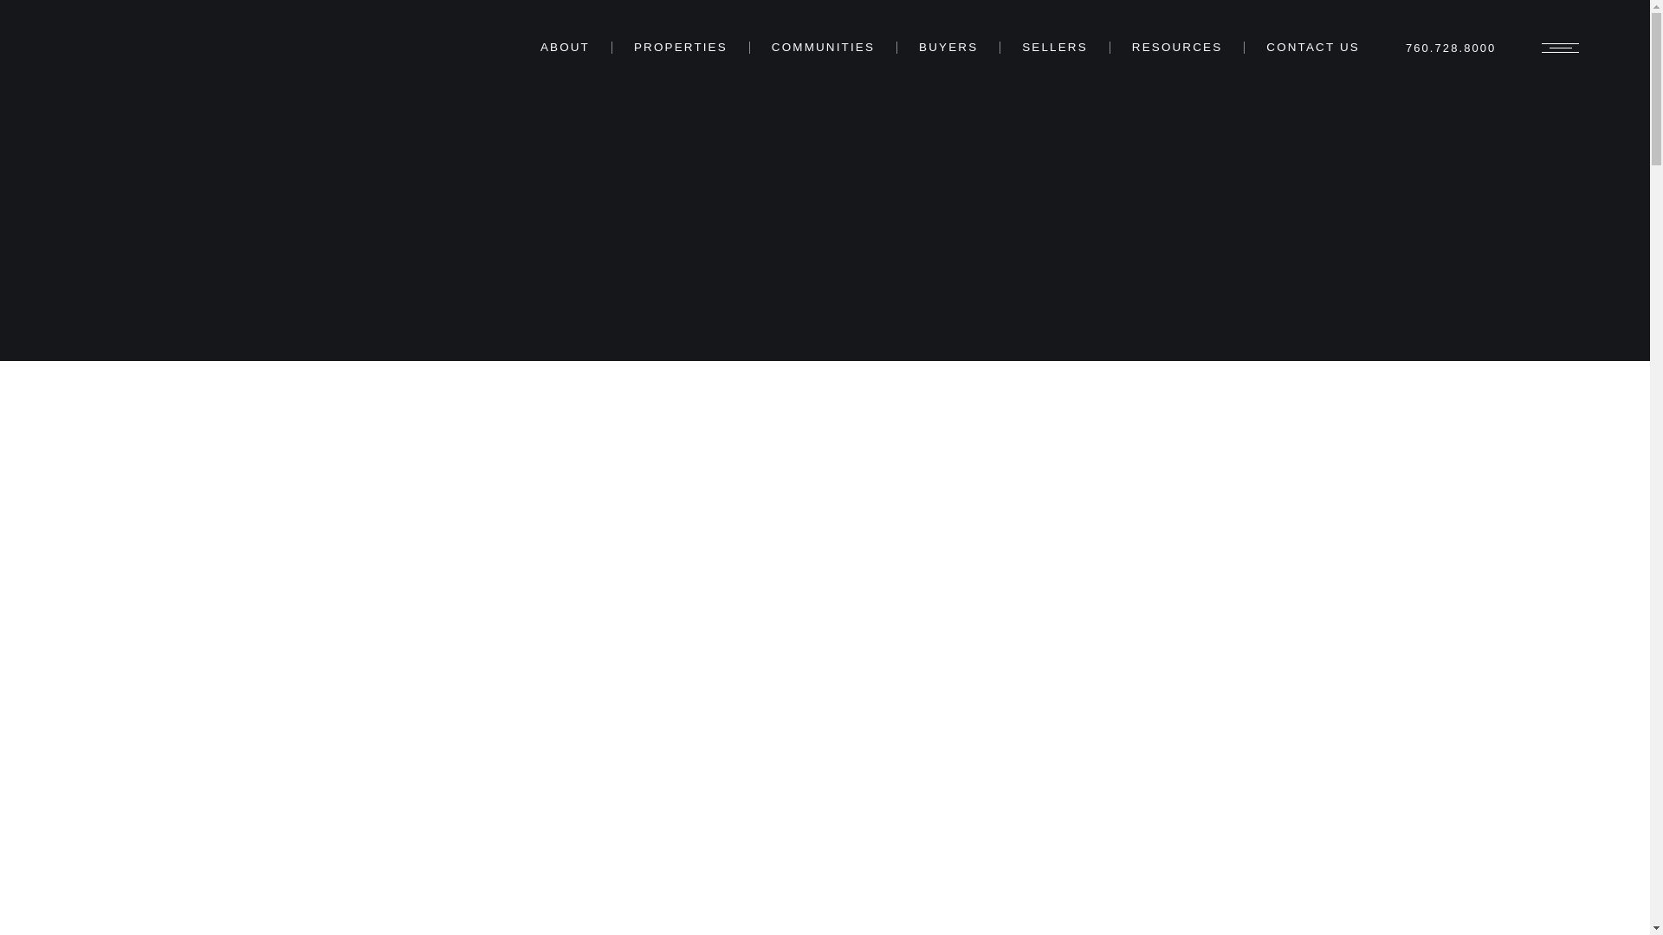 The image size is (1663, 935). Describe the element at coordinates (681, 47) in the screenshot. I see `PROPERTIES` at that location.